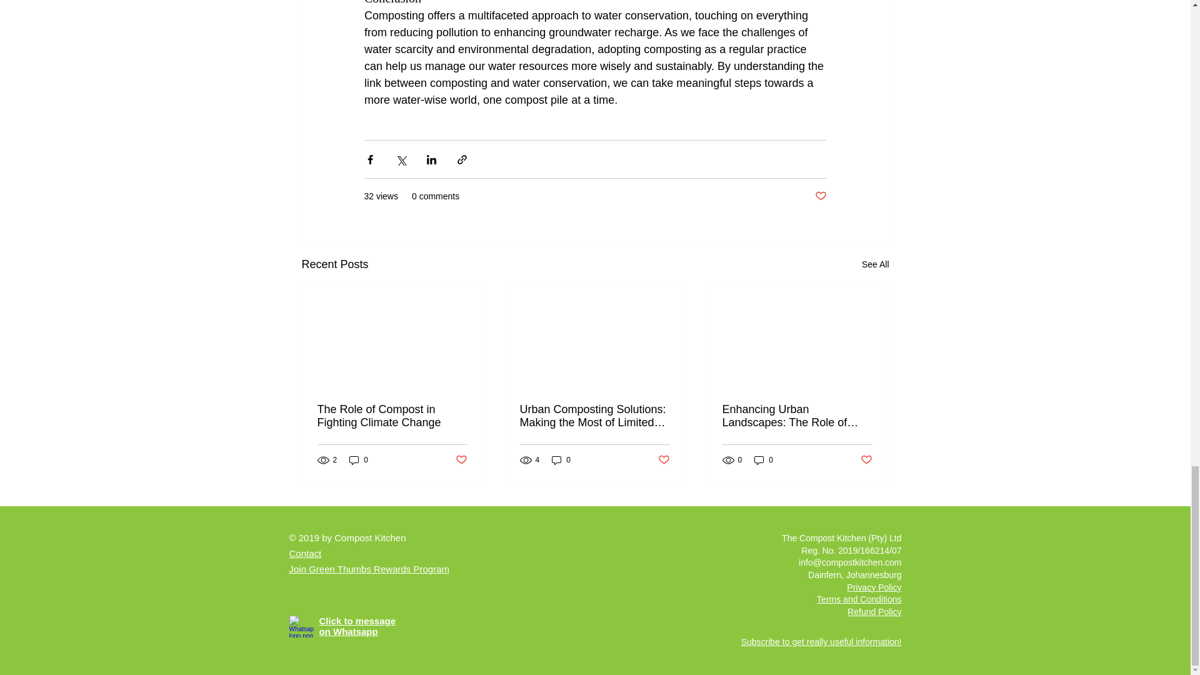 This screenshot has height=675, width=1200. I want to click on 0, so click(359, 460).